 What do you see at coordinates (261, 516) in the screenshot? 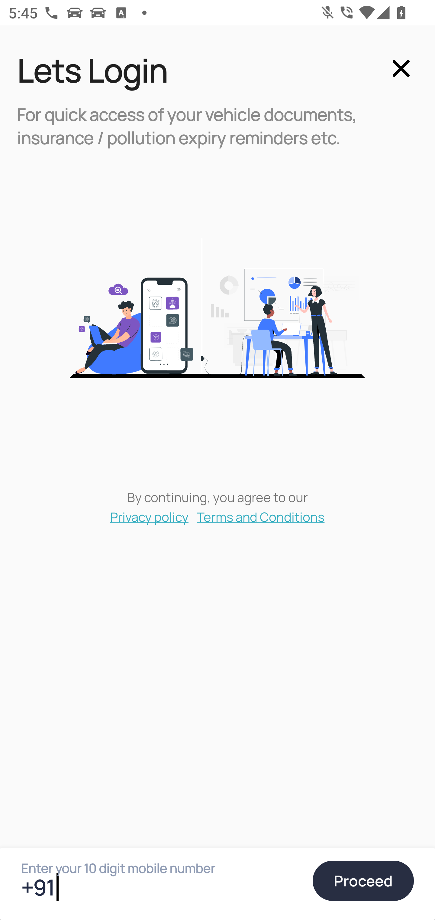
I see `Terms and Conditions` at bounding box center [261, 516].